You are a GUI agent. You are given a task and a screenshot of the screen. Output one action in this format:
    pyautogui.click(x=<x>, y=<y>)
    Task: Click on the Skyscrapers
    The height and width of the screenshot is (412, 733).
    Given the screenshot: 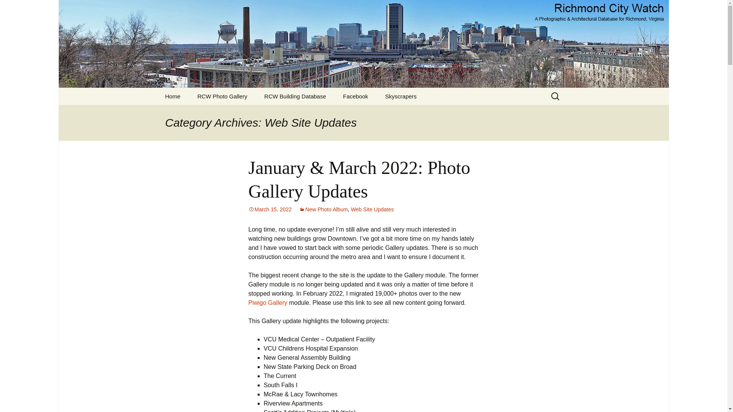 What is the action you would take?
    pyautogui.click(x=401, y=96)
    